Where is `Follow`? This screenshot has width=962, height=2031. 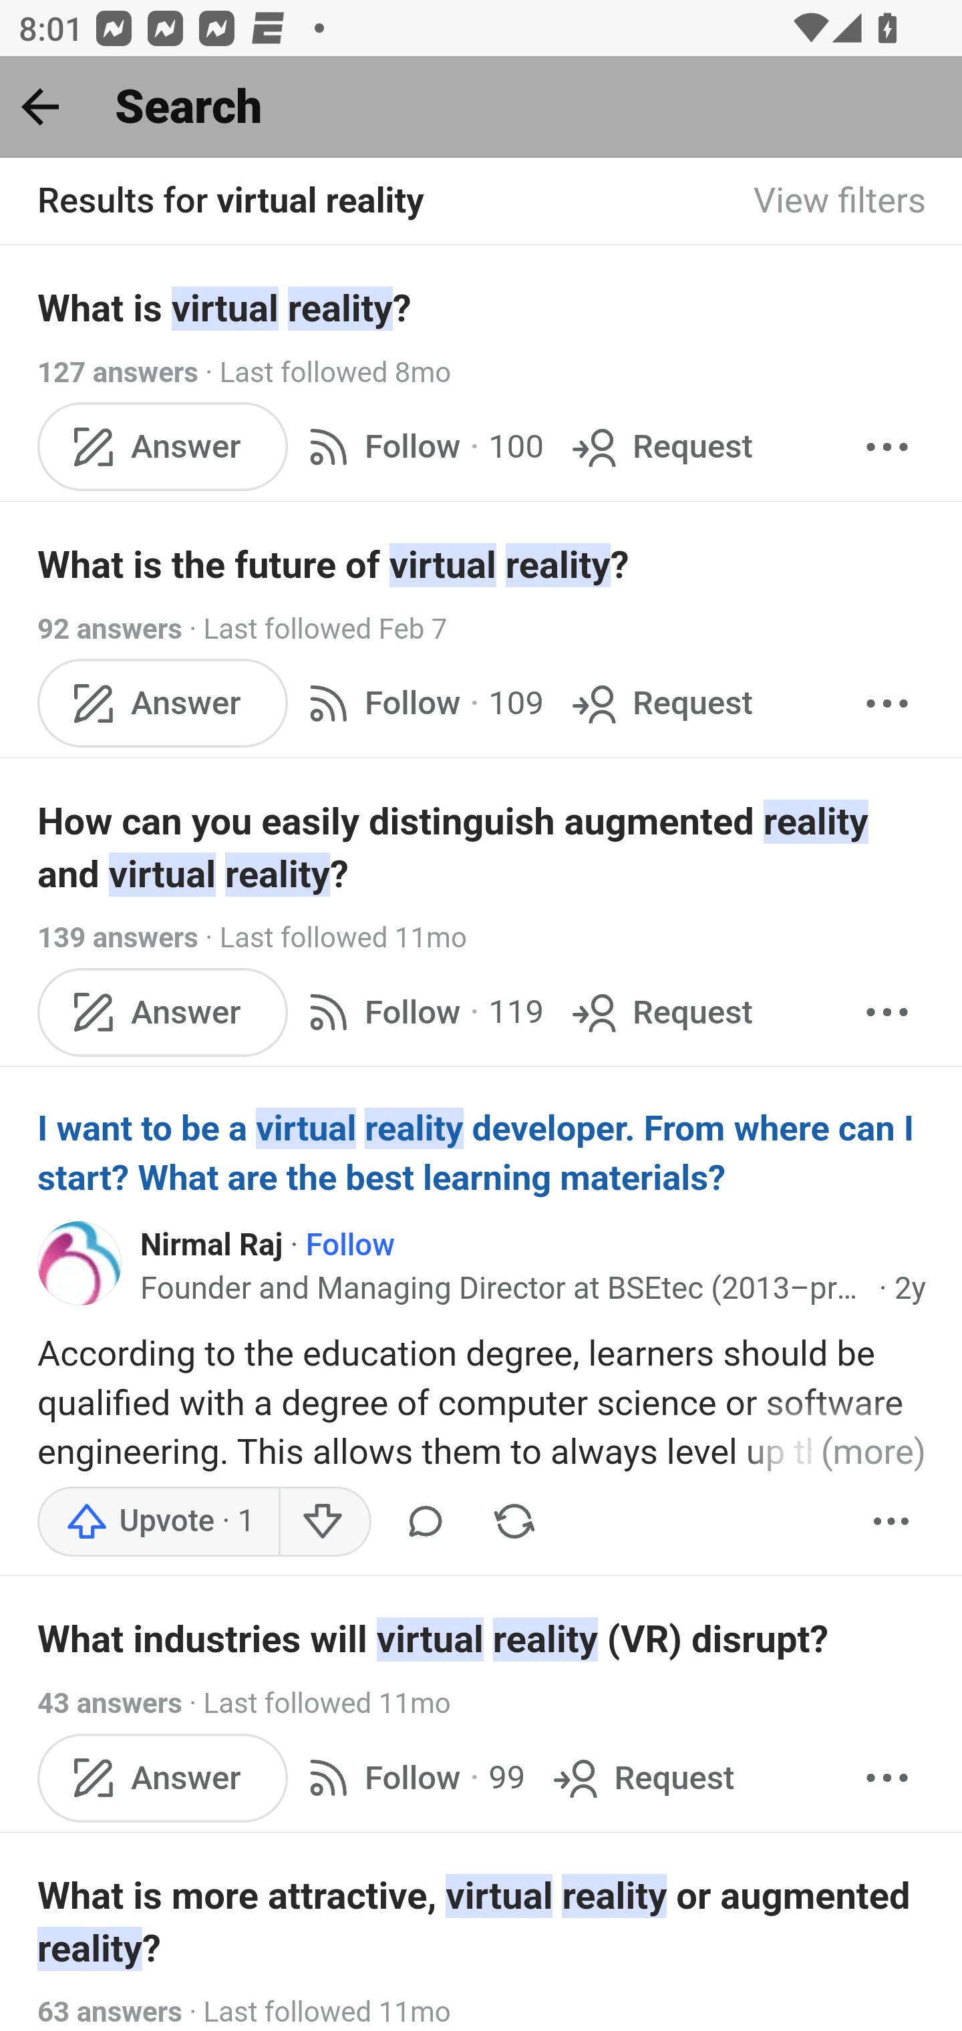 Follow is located at coordinates (349, 1245).